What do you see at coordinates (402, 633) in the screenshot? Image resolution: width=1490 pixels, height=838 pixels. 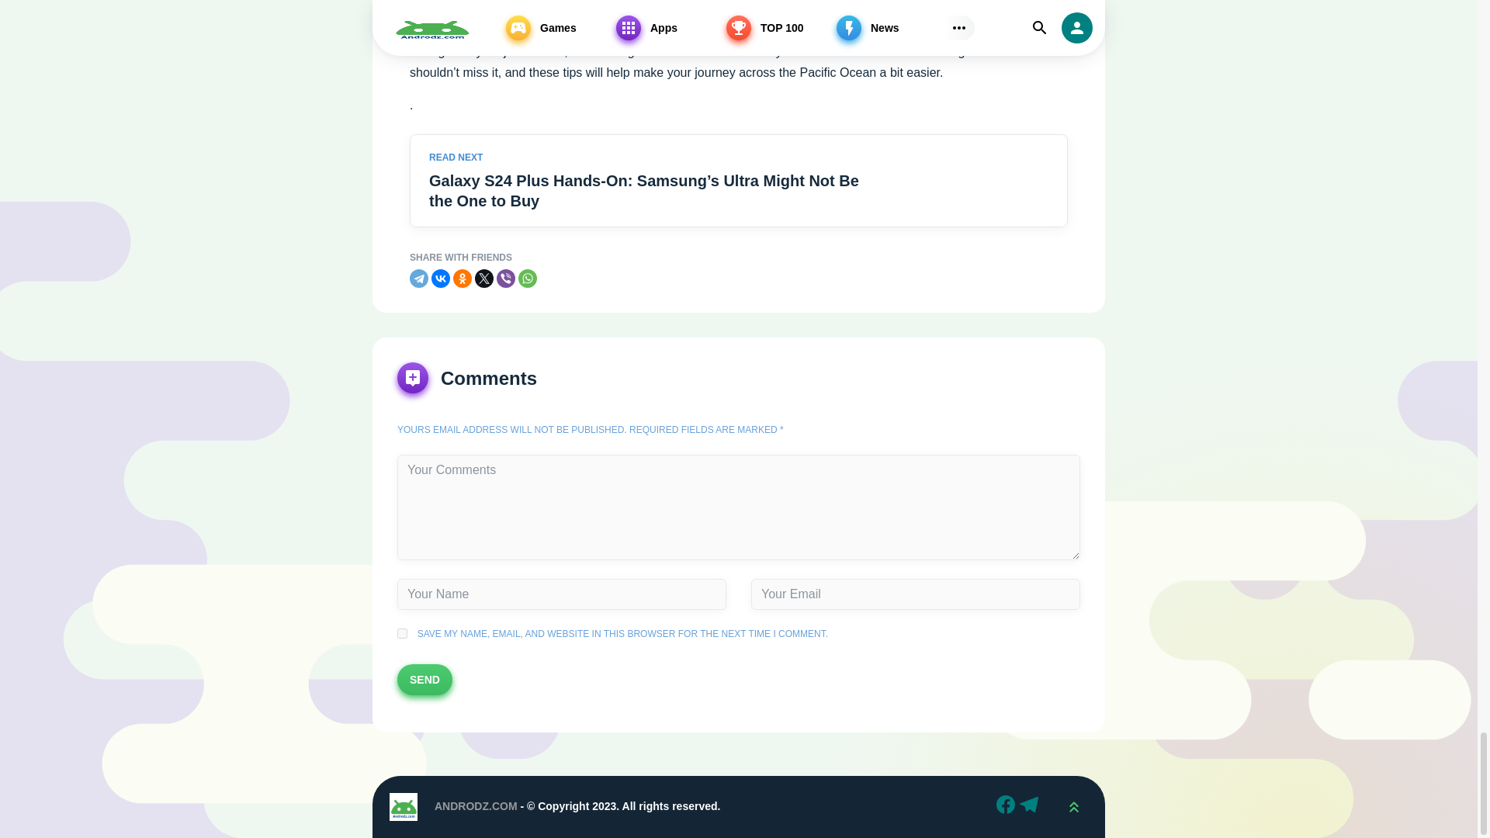 I see `yes` at bounding box center [402, 633].